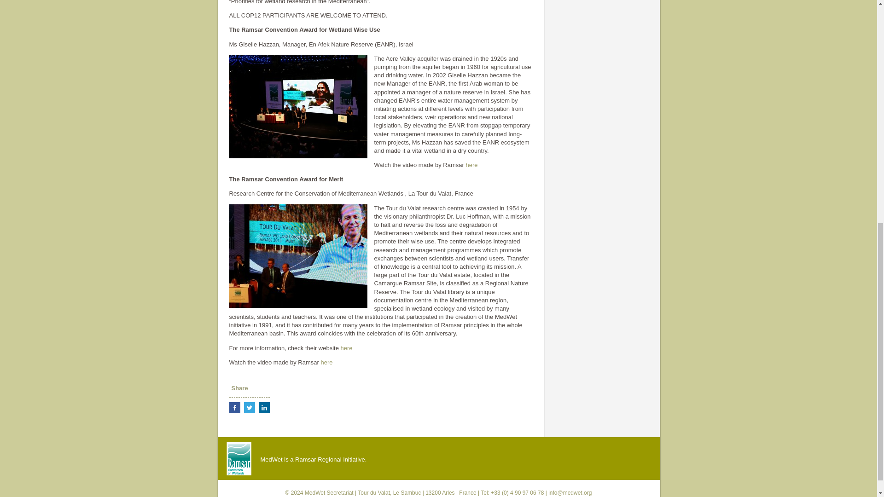 Image resolution: width=884 pixels, height=497 pixels. What do you see at coordinates (235, 407) in the screenshot?
I see `Share this post on Facebook` at bounding box center [235, 407].